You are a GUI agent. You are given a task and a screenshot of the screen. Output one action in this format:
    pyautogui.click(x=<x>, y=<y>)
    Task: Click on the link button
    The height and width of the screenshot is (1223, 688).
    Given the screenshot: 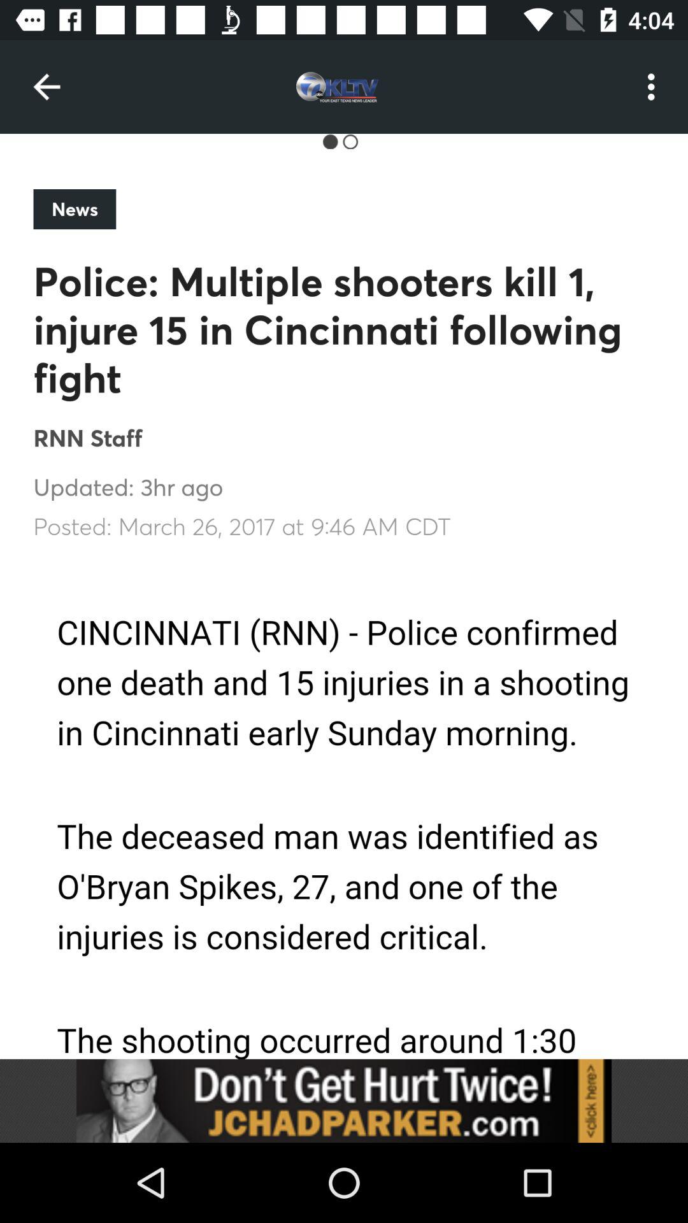 What is the action you would take?
    pyautogui.click(x=344, y=1101)
    